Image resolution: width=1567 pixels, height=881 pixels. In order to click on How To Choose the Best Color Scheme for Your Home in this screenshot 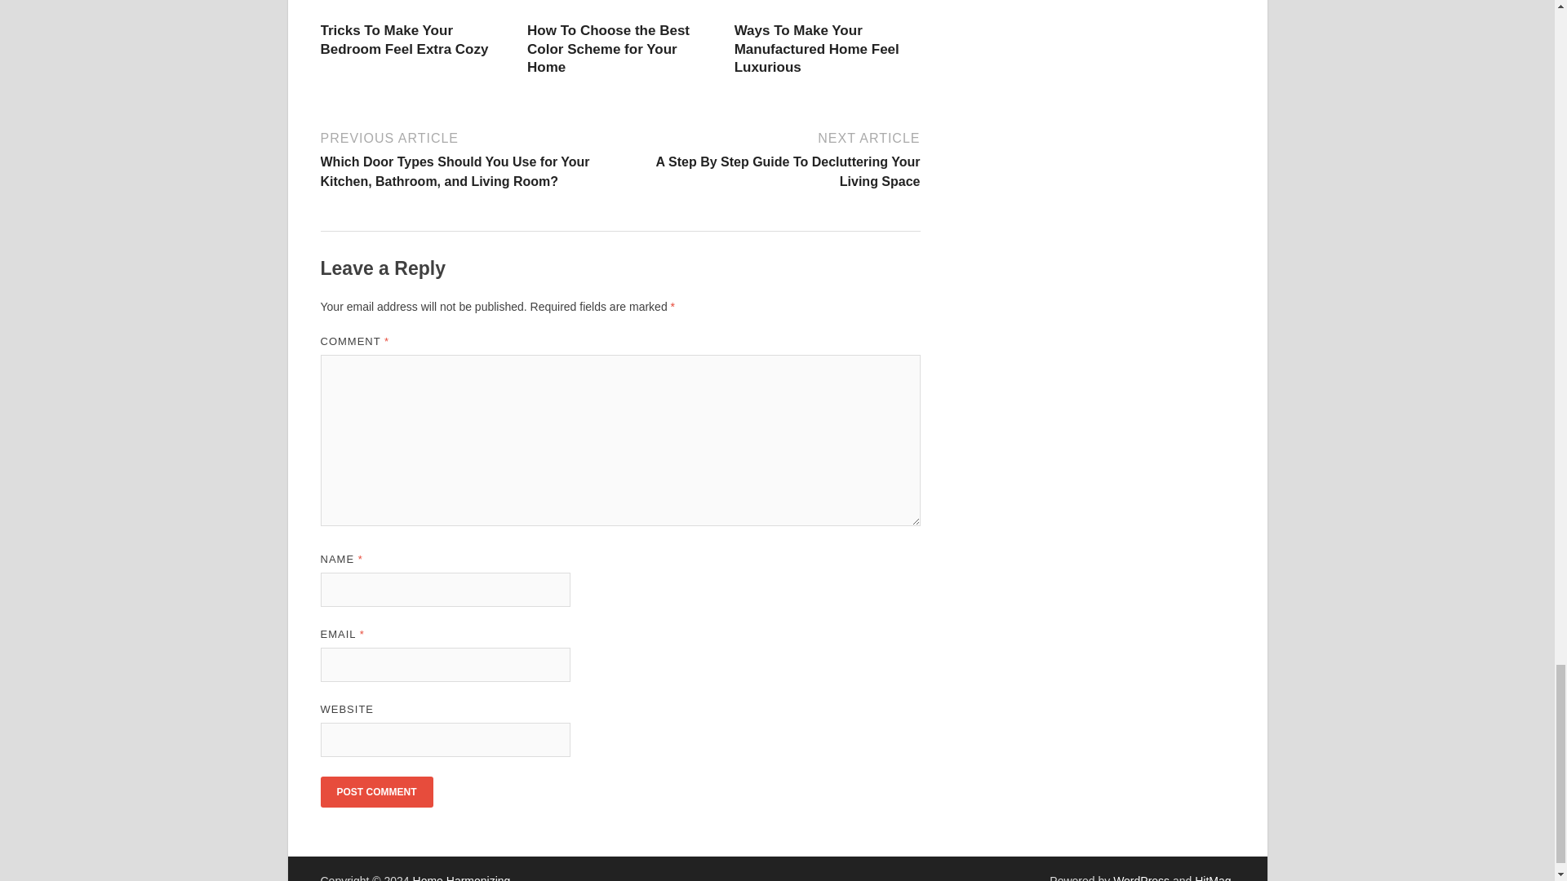, I will do `click(607, 48)`.